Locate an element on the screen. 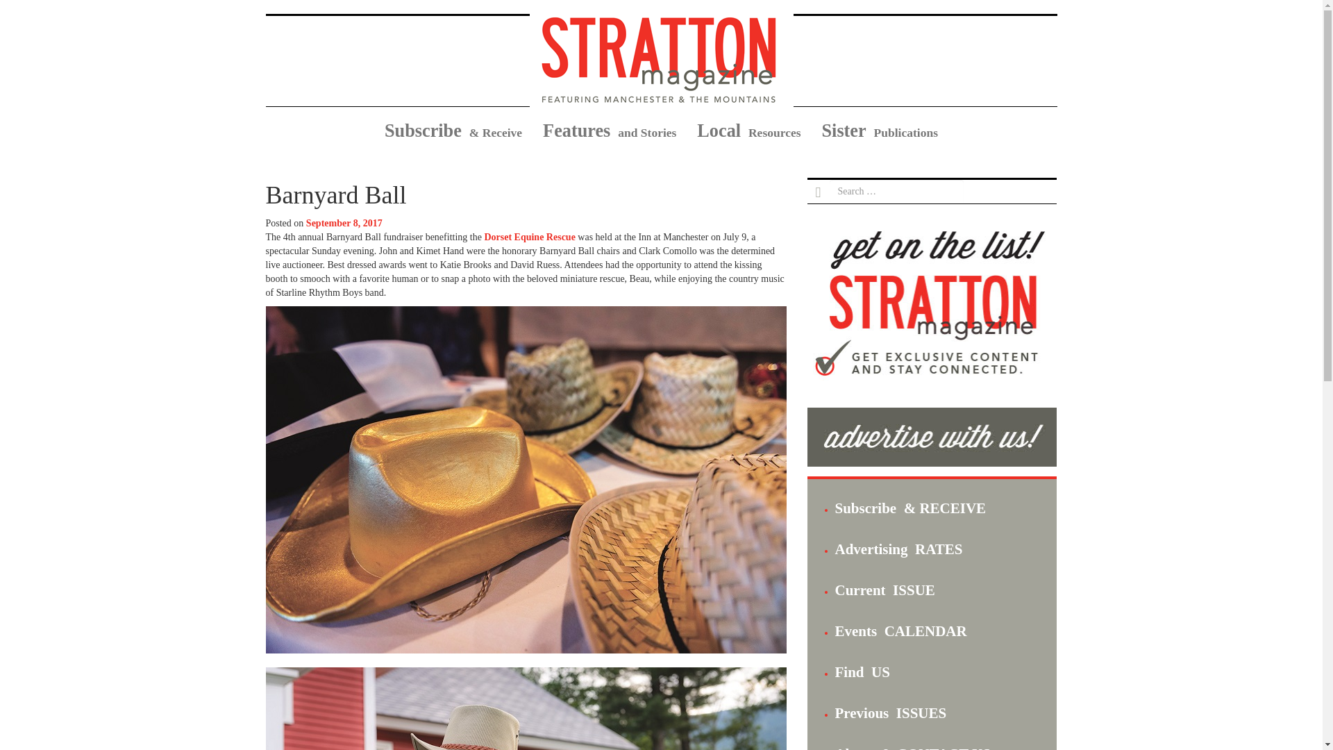  September 8, 2017 is located at coordinates (344, 224).